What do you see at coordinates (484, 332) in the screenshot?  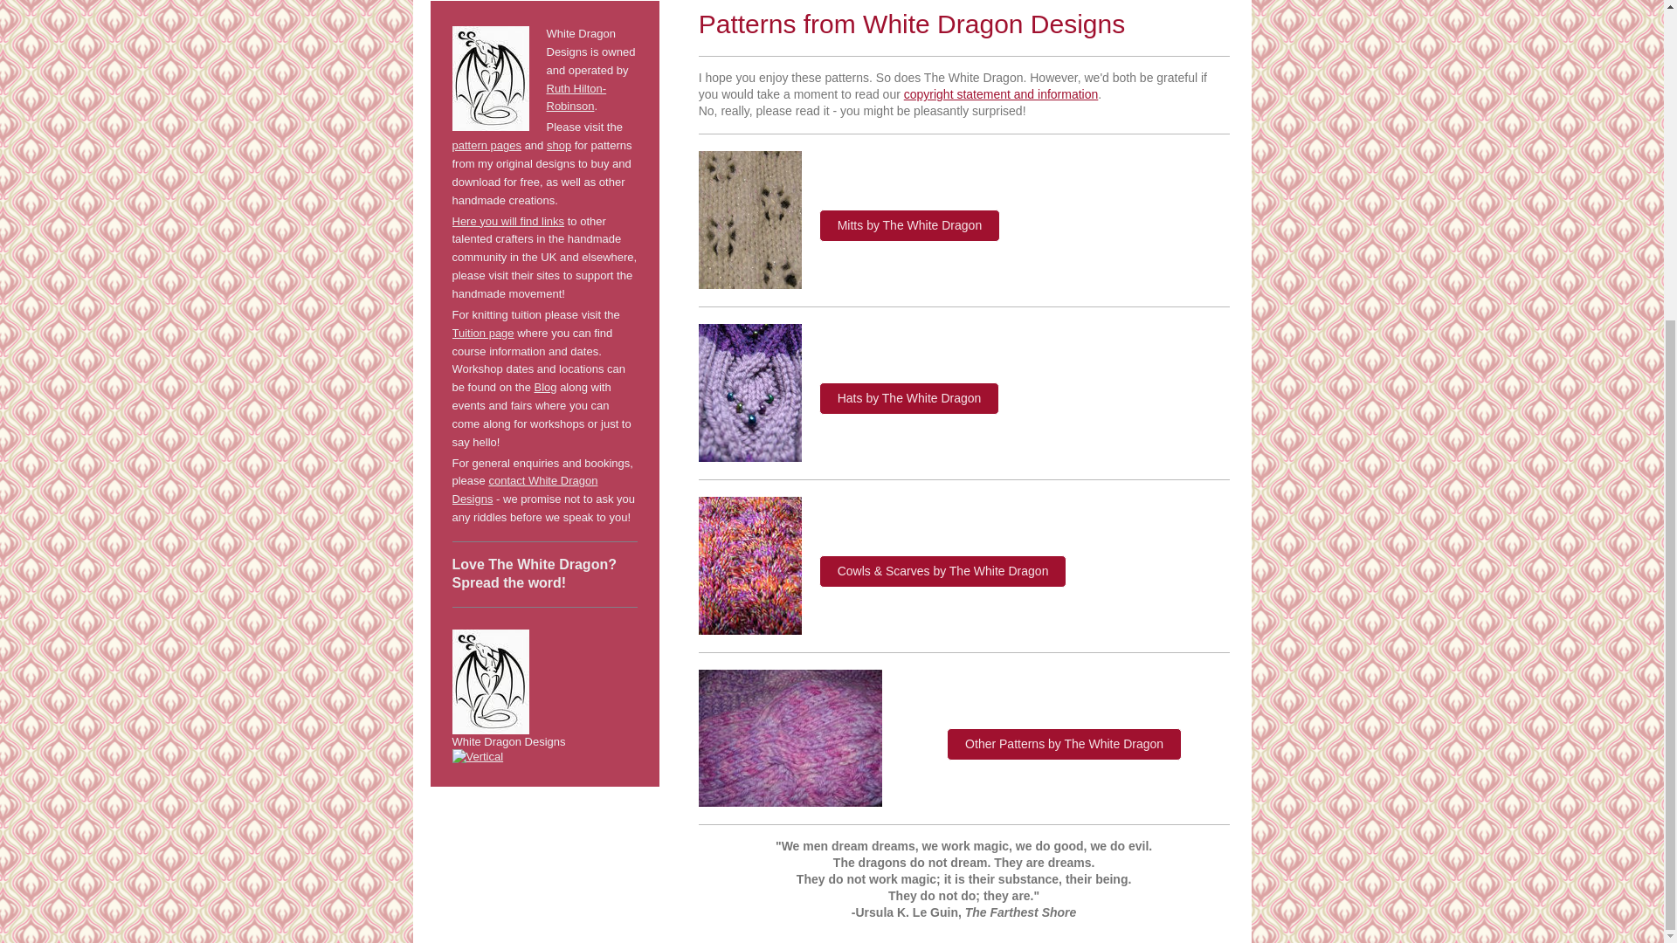 I see `Tuition page` at bounding box center [484, 332].